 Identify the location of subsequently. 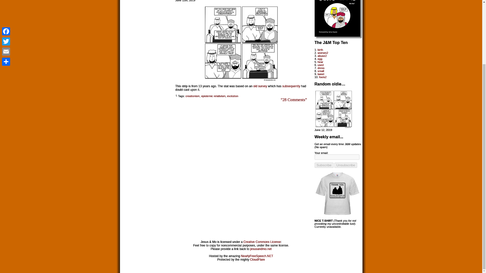
(291, 86).